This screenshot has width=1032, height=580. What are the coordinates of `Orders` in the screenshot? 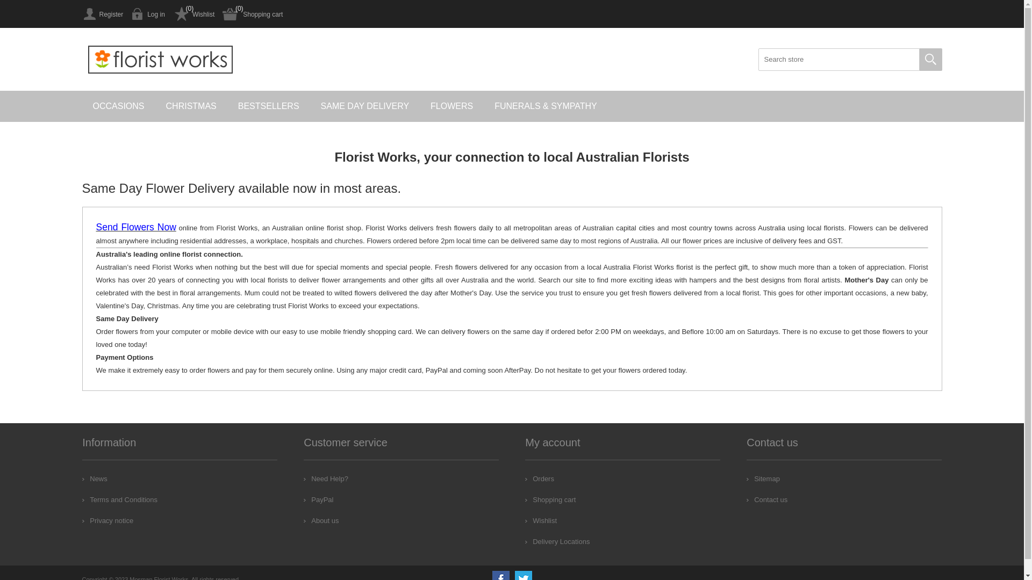 It's located at (540, 479).